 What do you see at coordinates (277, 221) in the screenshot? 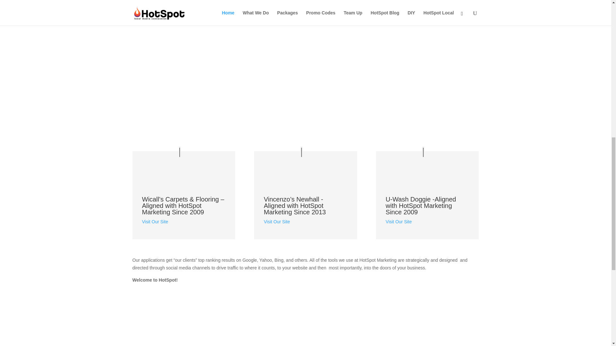
I see `Visit Our Site` at bounding box center [277, 221].